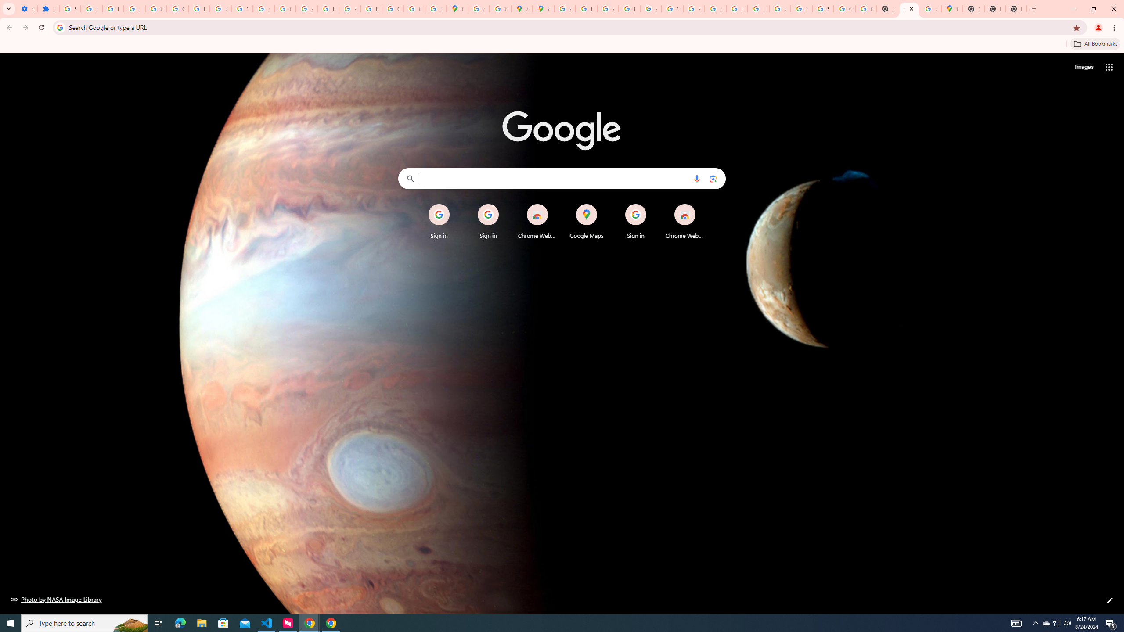 The image size is (1124, 632). Describe the element at coordinates (306, 9) in the screenshot. I see `Privacy Help Center - Policies Help` at that location.